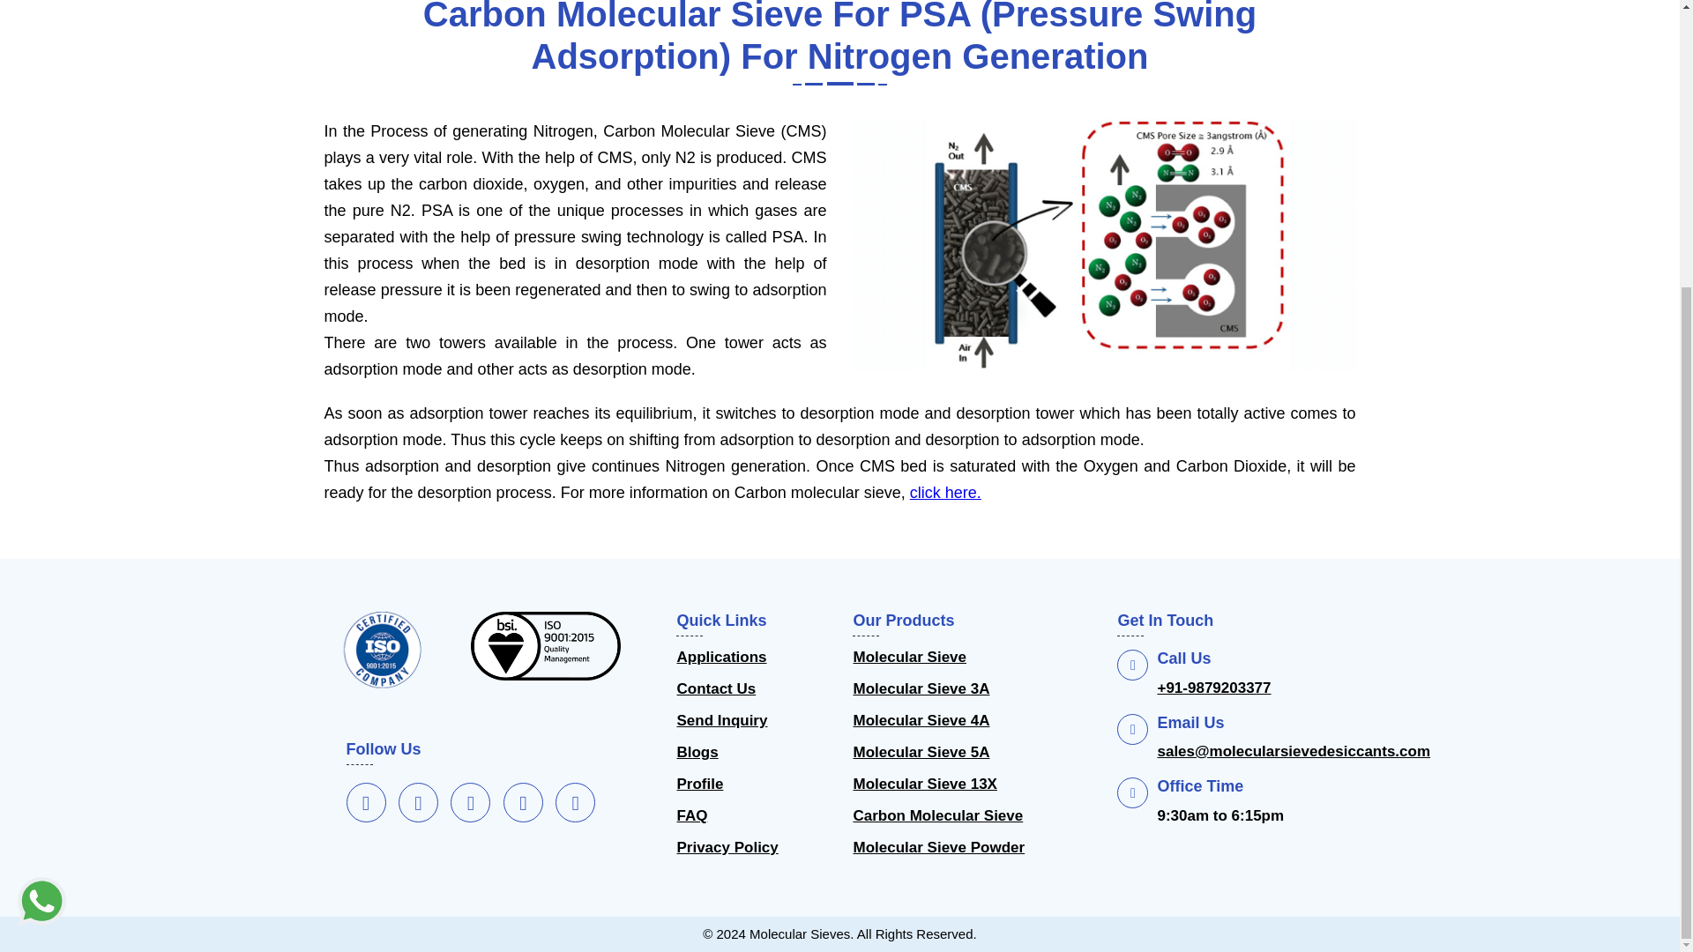 This screenshot has height=952, width=1693. I want to click on click here., so click(945, 492).